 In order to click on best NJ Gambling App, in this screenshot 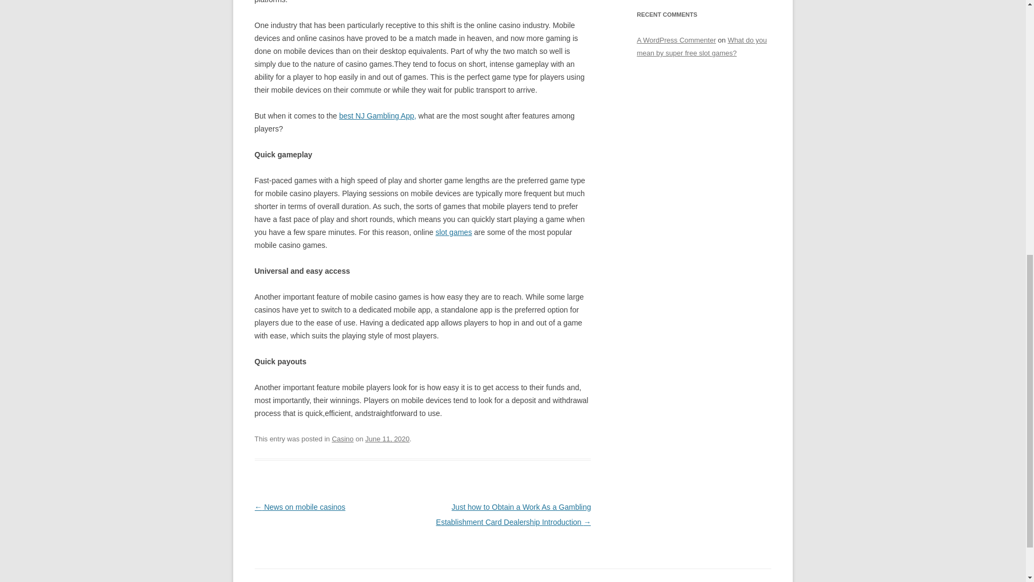, I will do `click(378, 115)`.